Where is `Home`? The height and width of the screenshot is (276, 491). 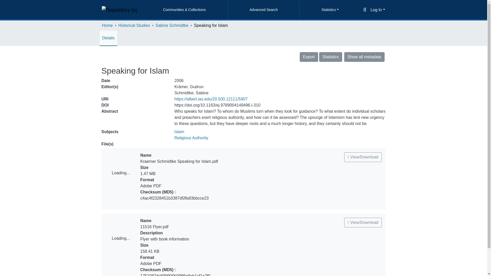 Home is located at coordinates (107, 26).